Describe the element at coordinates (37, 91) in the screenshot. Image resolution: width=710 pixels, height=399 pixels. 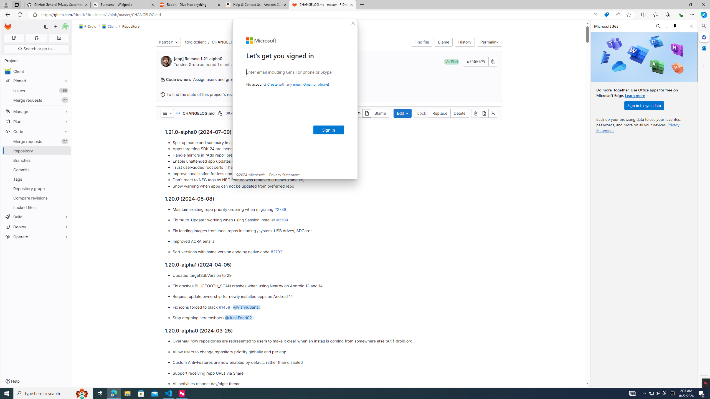
I see `Issues 465` at that location.